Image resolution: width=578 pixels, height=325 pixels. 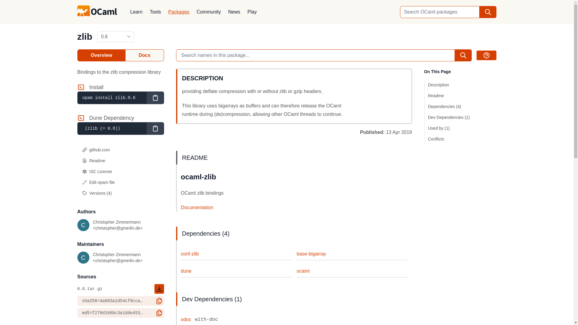 I want to click on 0.6.tar.gz, so click(x=120, y=289).